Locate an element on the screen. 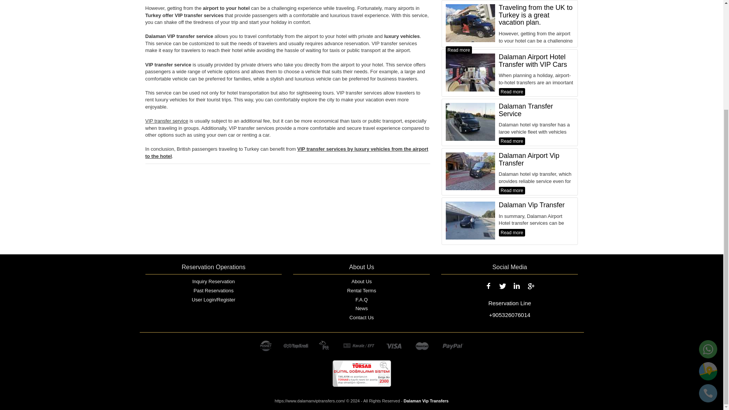  Rental Terms is located at coordinates (361, 292).